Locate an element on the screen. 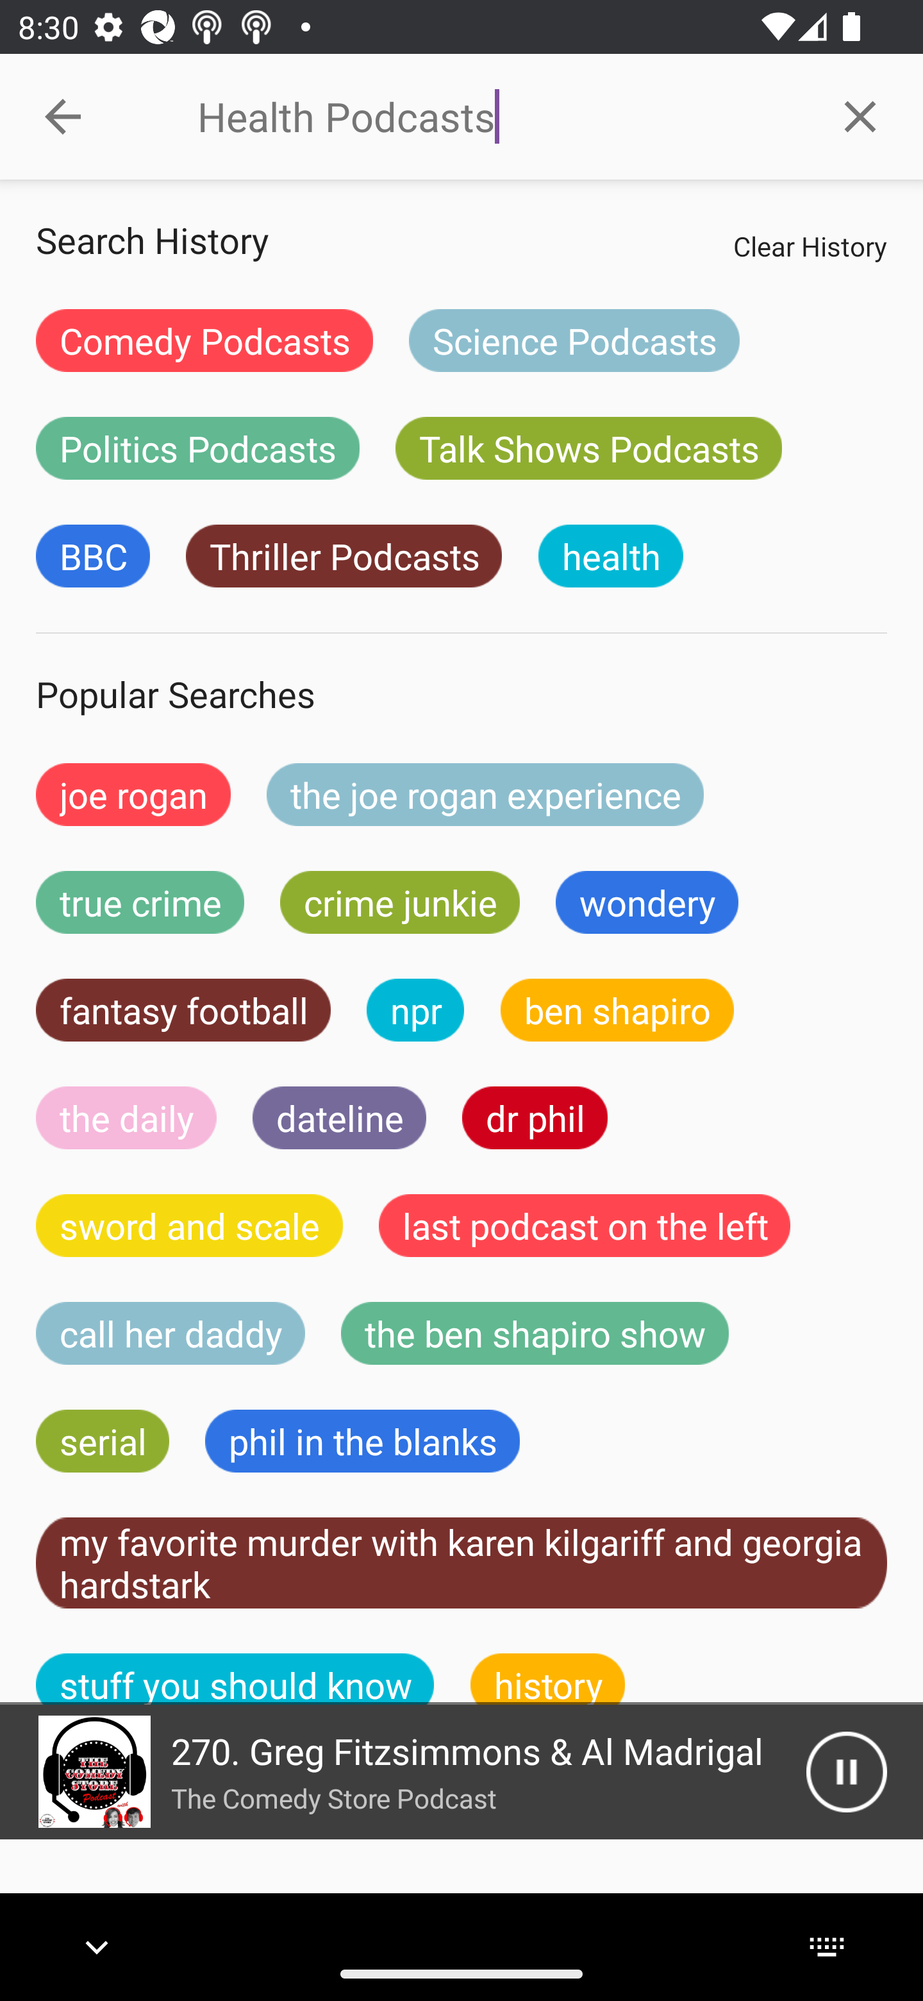 The image size is (923, 2001). last podcast on the left is located at coordinates (585, 1225).